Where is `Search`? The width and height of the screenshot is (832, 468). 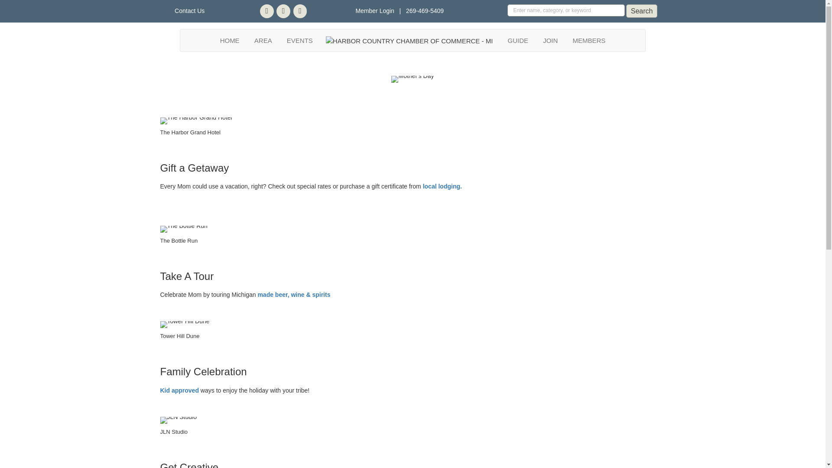
Search is located at coordinates (642, 11).